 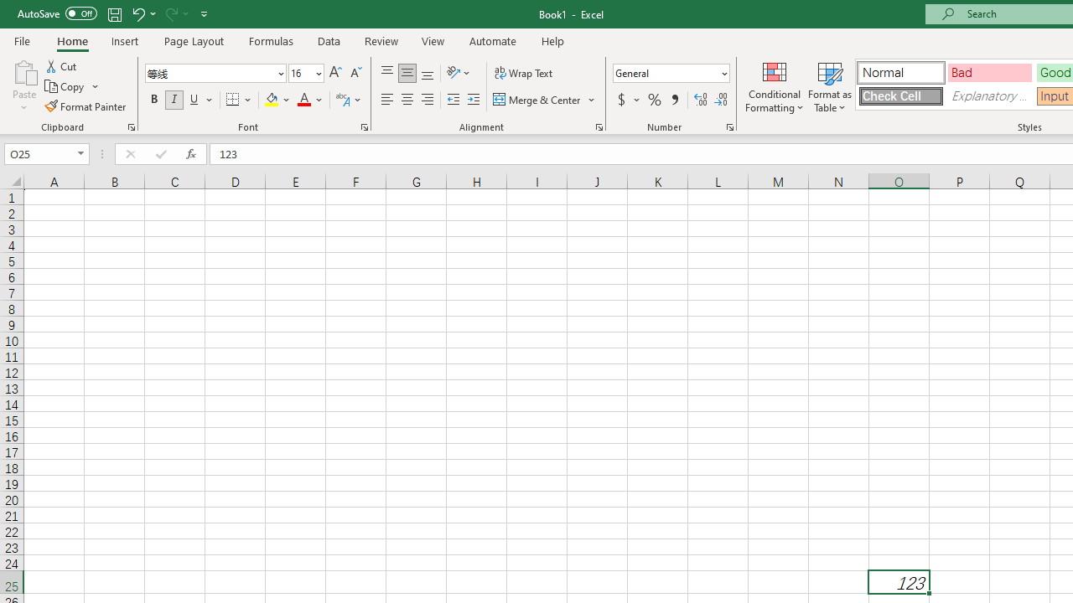 I want to click on Page Layout, so click(x=193, y=40).